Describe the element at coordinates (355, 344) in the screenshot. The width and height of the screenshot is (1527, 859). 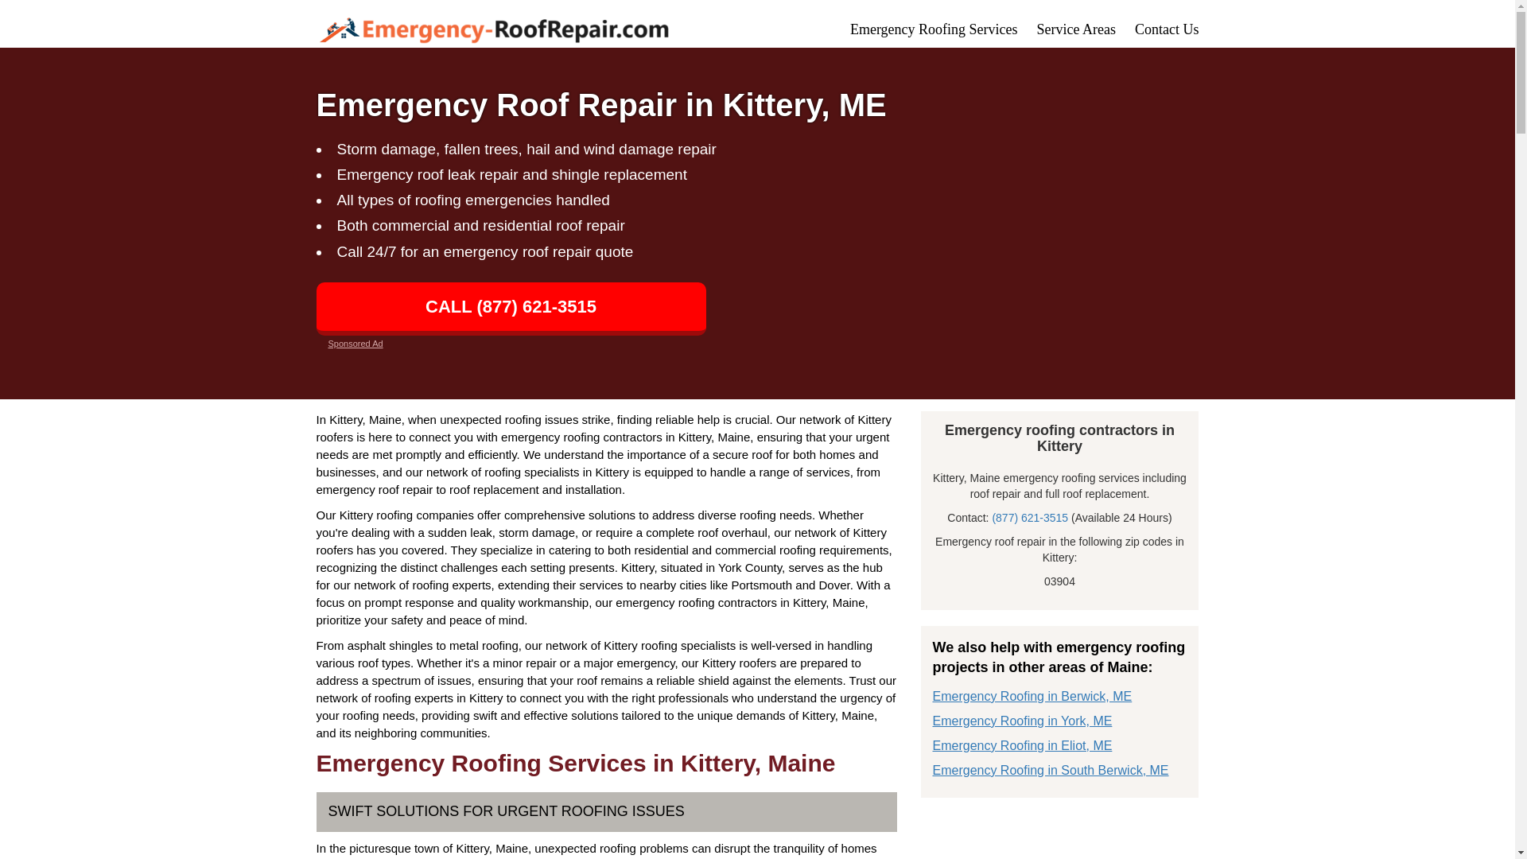
I see `Sponsored Ad` at that location.